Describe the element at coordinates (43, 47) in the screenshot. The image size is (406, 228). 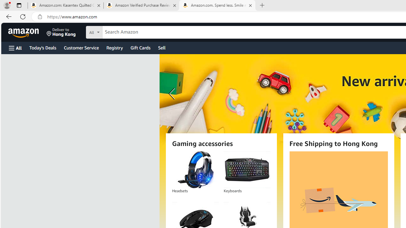
I see `Today's Deals` at that location.